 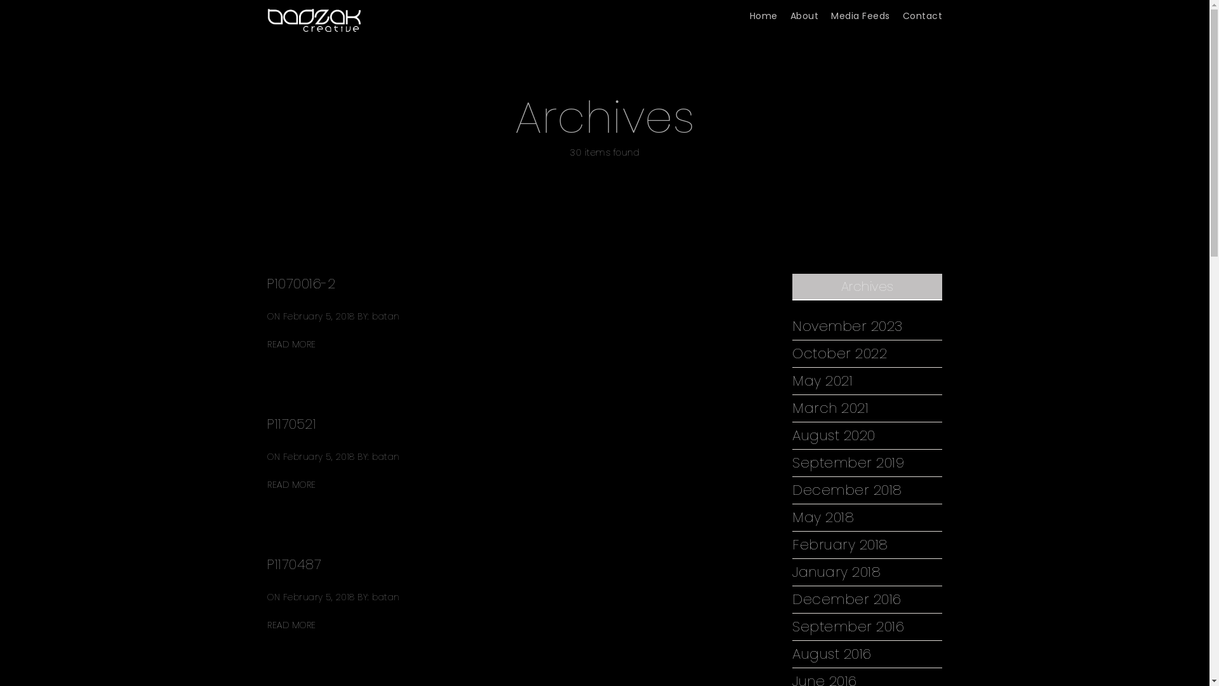 I want to click on READ MORE, so click(x=292, y=626).